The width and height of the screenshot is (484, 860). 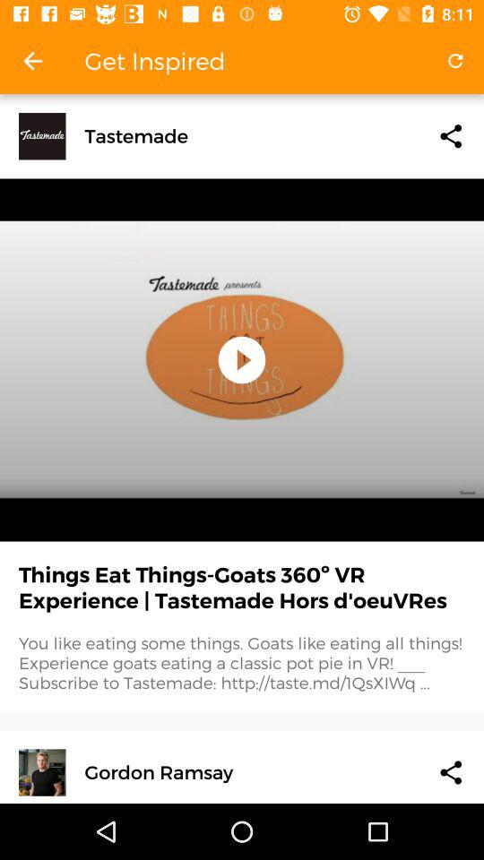 What do you see at coordinates (455, 61) in the screenshot?
I see `turn off the app to the right of get inspired icon` at bounding box center [455, 61].